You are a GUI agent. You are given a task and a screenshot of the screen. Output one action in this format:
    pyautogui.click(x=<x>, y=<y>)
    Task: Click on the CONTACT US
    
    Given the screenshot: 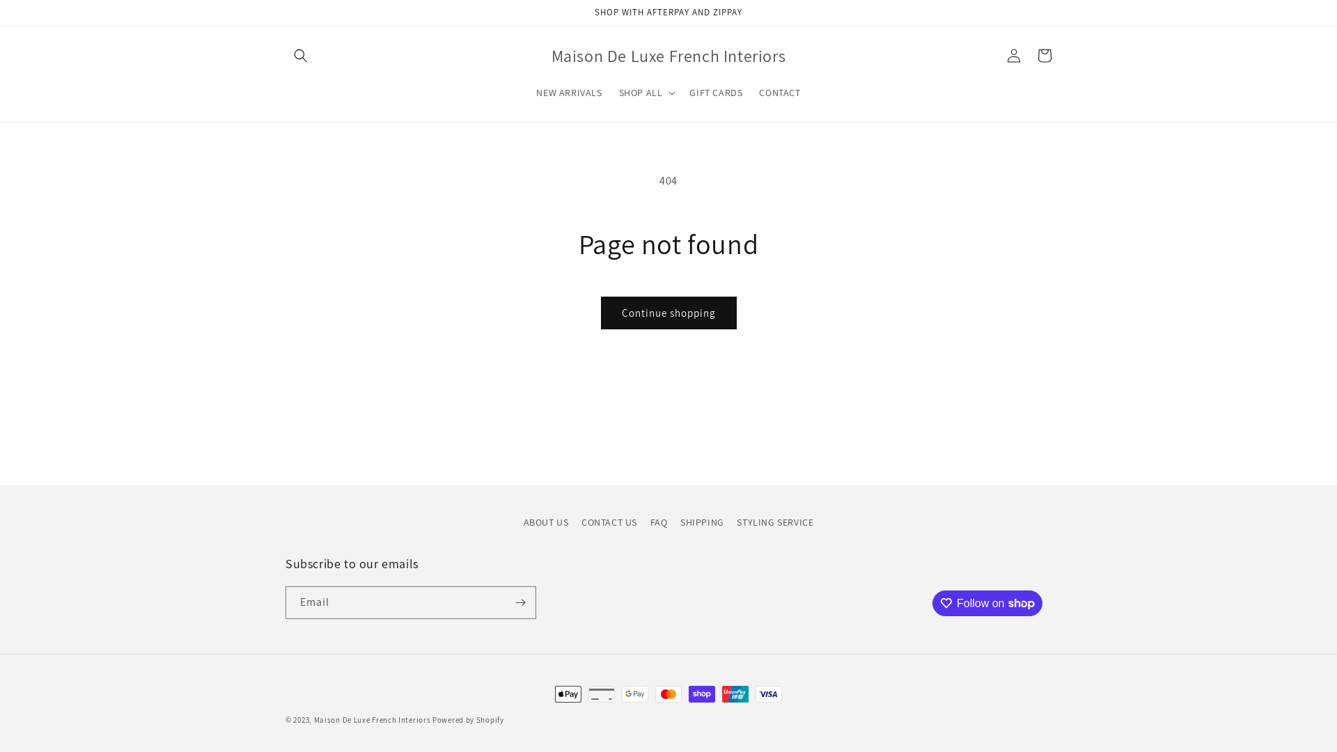 What is the action you would take?
    pyautogui.click(x=609, y=522)
    